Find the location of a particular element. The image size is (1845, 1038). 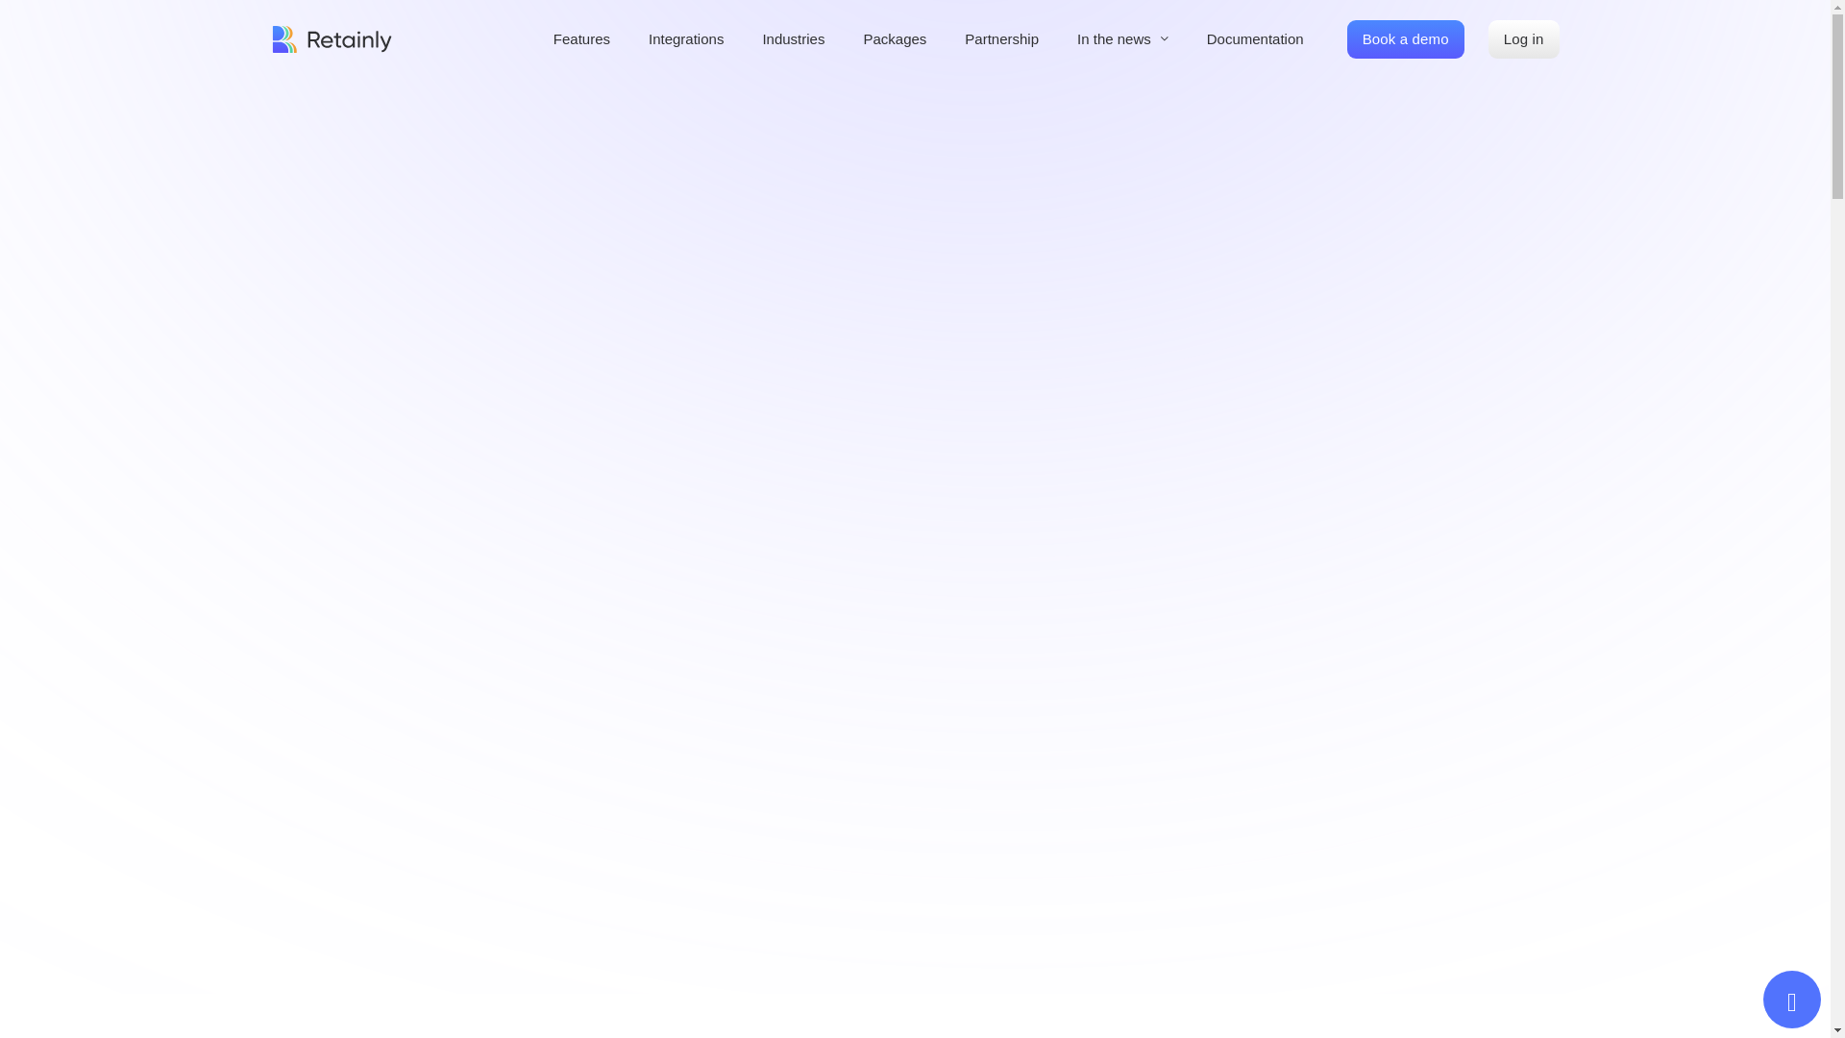

Book a demo is located at coordinates (1405, 38).